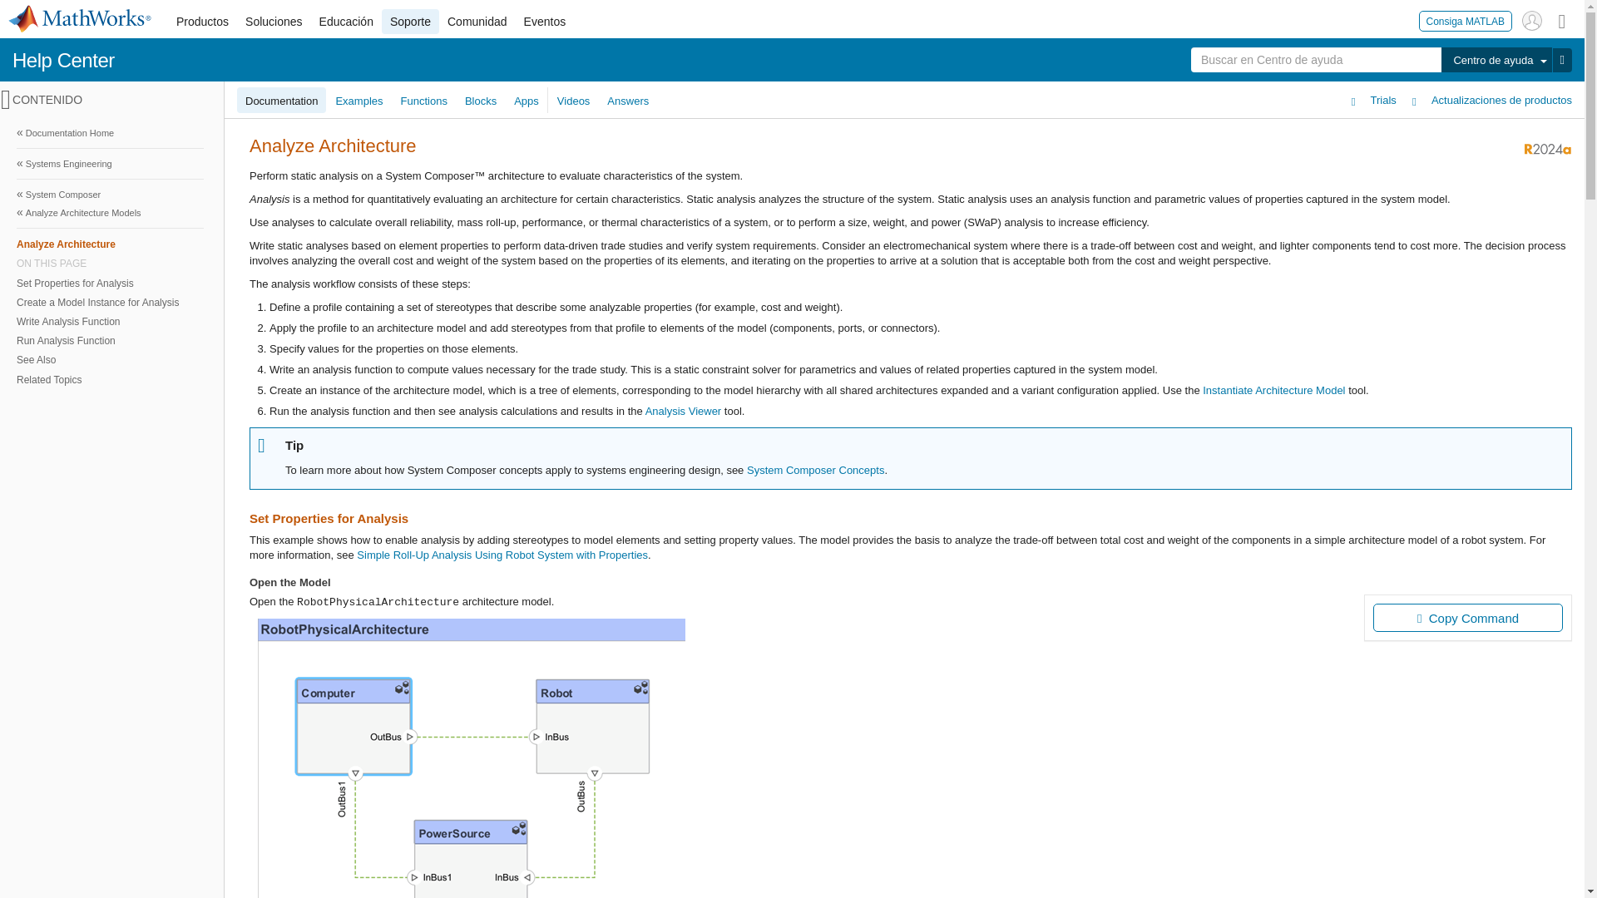 The width and height of the screenshot is (1597, 898). I want to click on Matrix Menu, so click(1562, 20).